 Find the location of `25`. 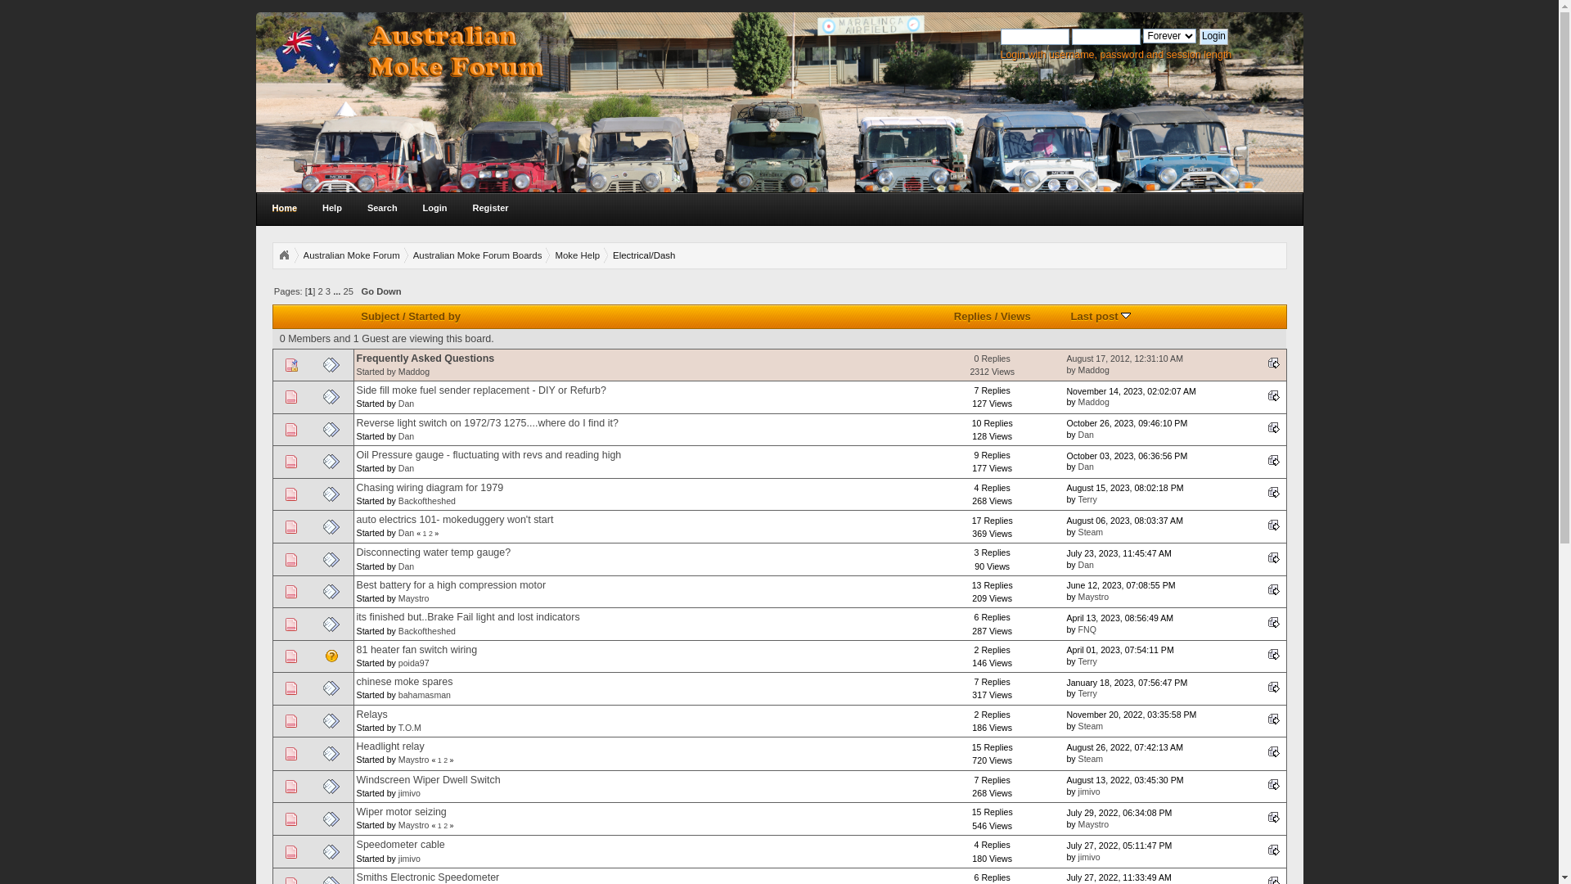

25 is located at coordinates (349, 291).